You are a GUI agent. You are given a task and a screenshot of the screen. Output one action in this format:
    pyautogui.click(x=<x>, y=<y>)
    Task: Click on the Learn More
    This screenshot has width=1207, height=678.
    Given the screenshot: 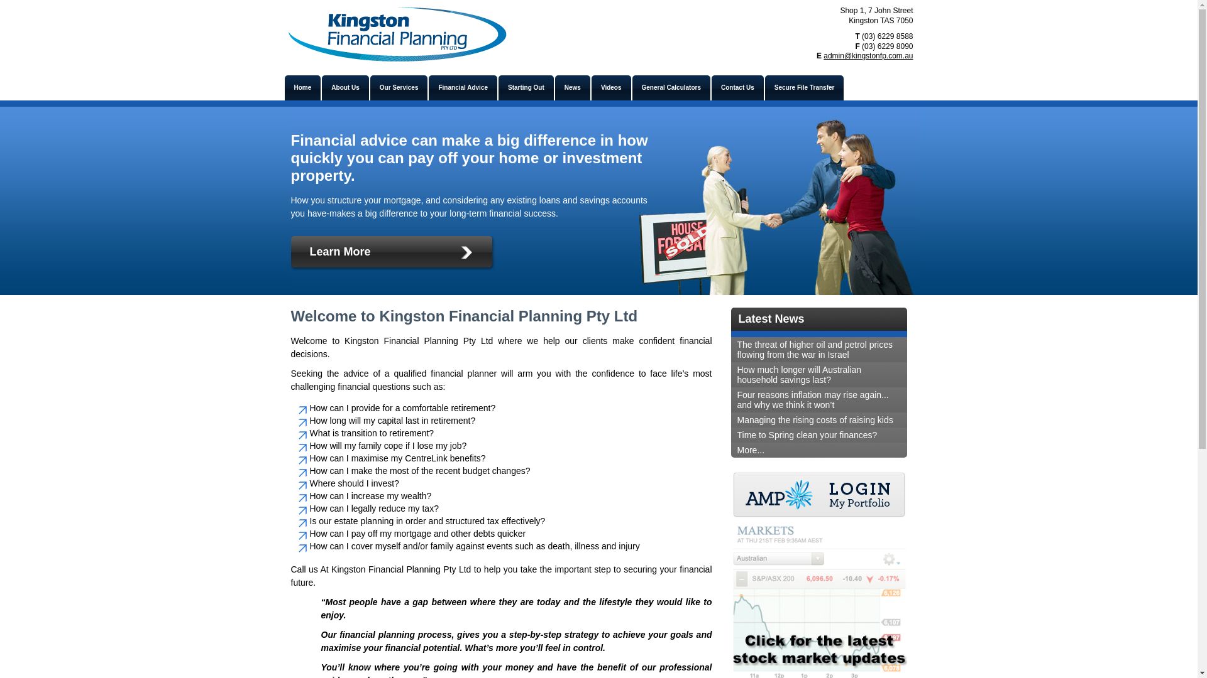 What is the action you would take?
    pyautogui.click(x=394, y=255)
    